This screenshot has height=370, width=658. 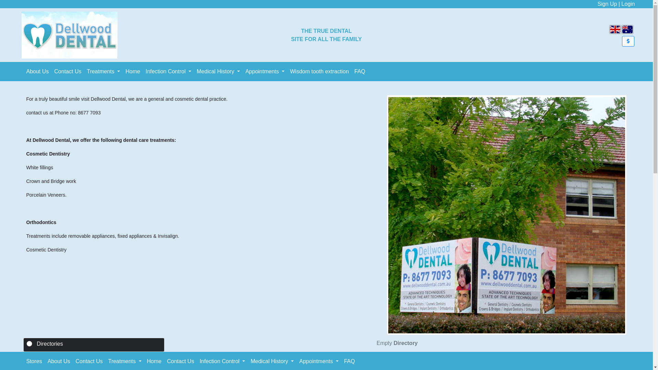 What do you see at coordinates (103, 72) in the screenshot?
I see `Treatments` at bounding box center [103, 72].